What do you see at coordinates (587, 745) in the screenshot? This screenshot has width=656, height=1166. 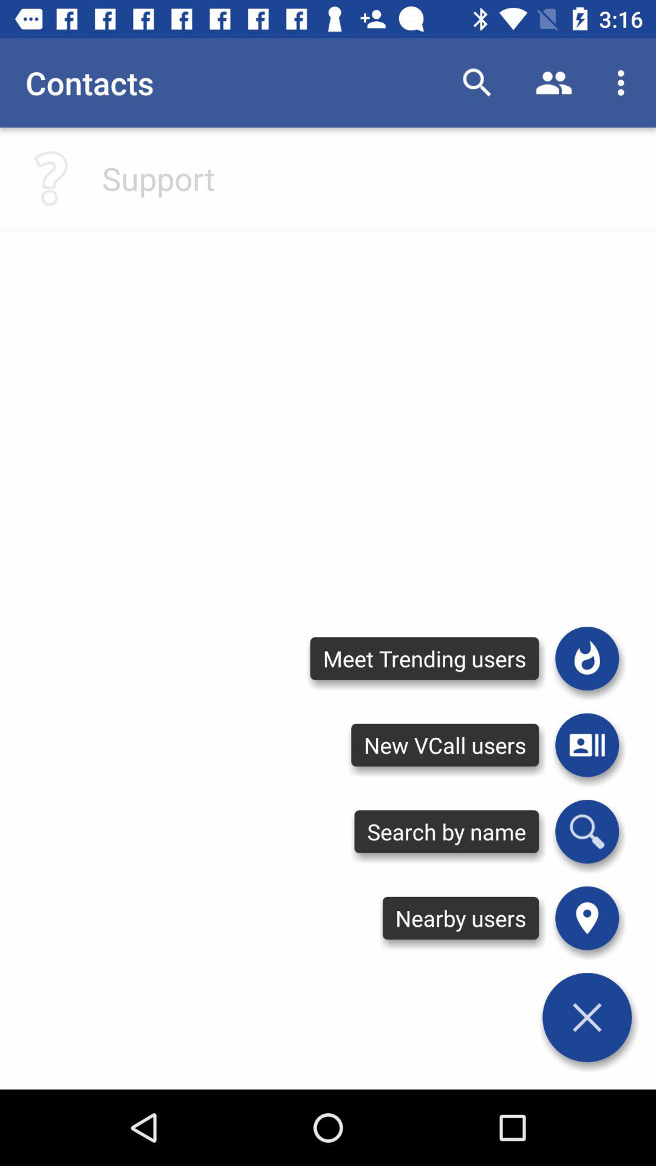 I see `press item next to the meet trending users icon` at bounding box center [587, 745].